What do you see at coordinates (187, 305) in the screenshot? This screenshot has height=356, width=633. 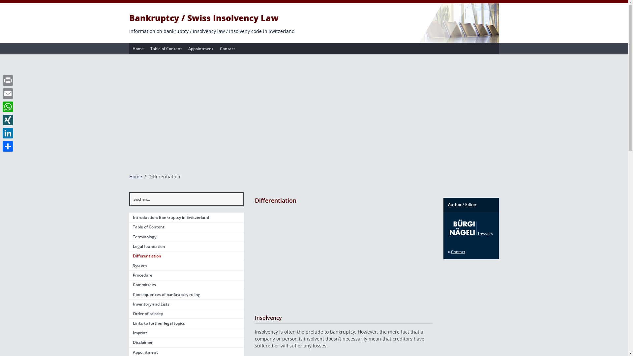 I see `Inventory and Lists` at bounding box center [187, 305].